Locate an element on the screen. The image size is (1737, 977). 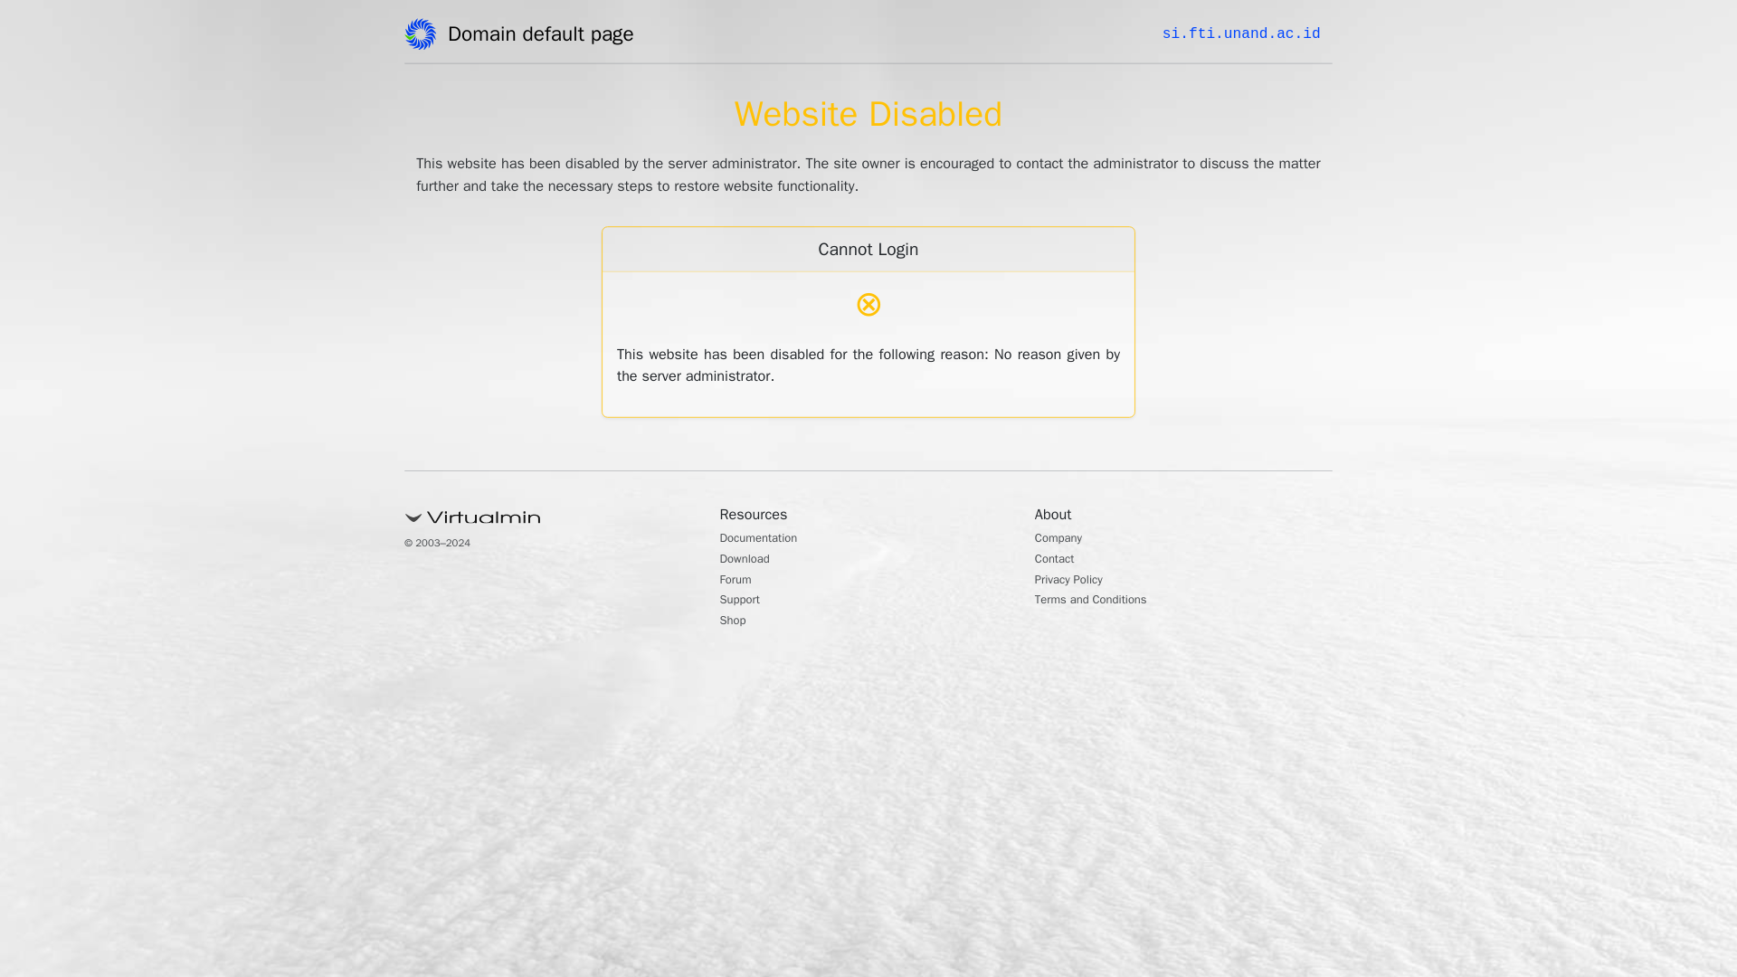
Support is located at coordinates (745, 601).